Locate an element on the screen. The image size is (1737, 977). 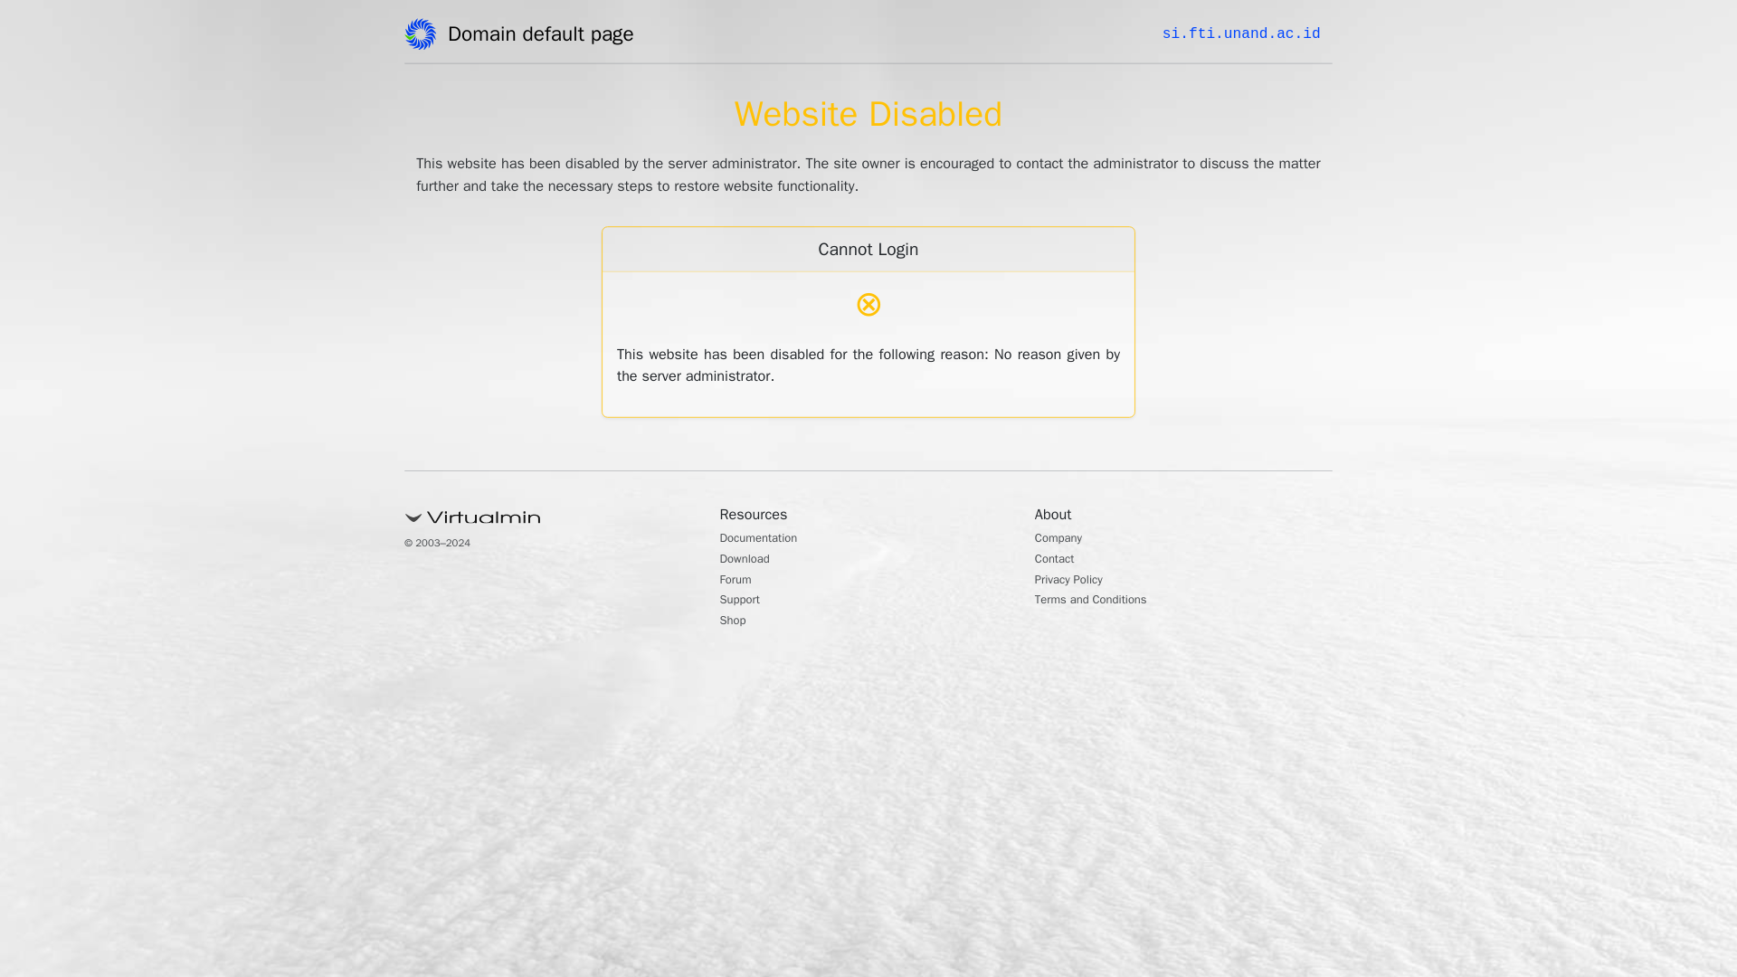
Support is located at coordinates (745, 601).